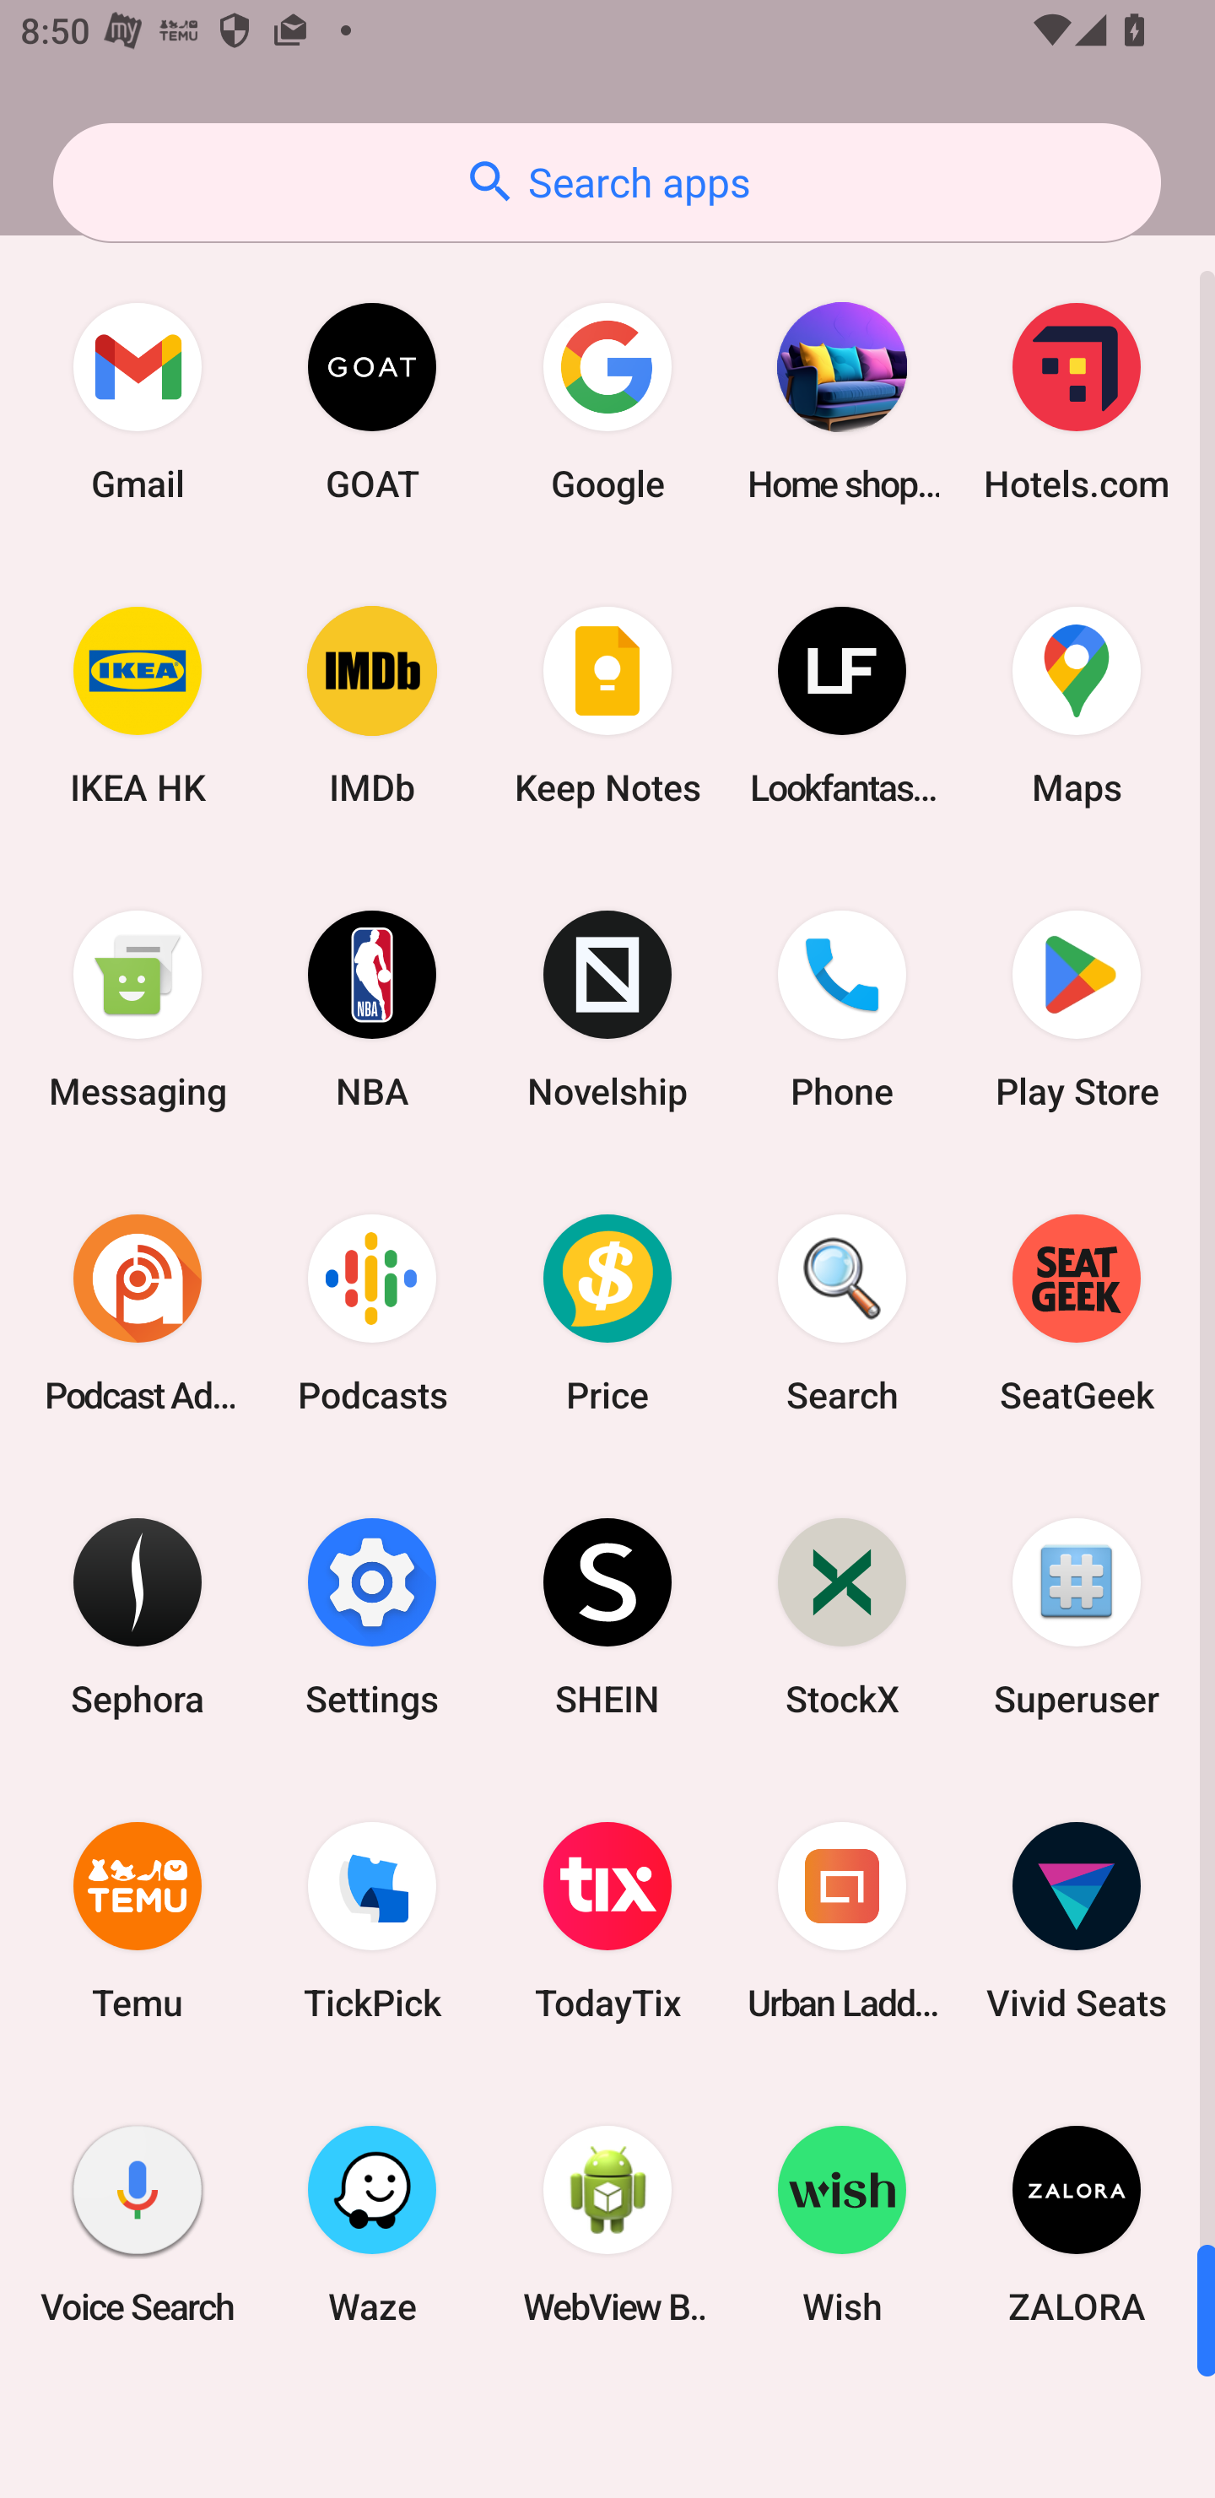 Image resolution: width=1215 pixels, height=2498 pixels. Describe the element at coordinates (1077, 1009) in the screenshot. I see `Play Store` at that location.